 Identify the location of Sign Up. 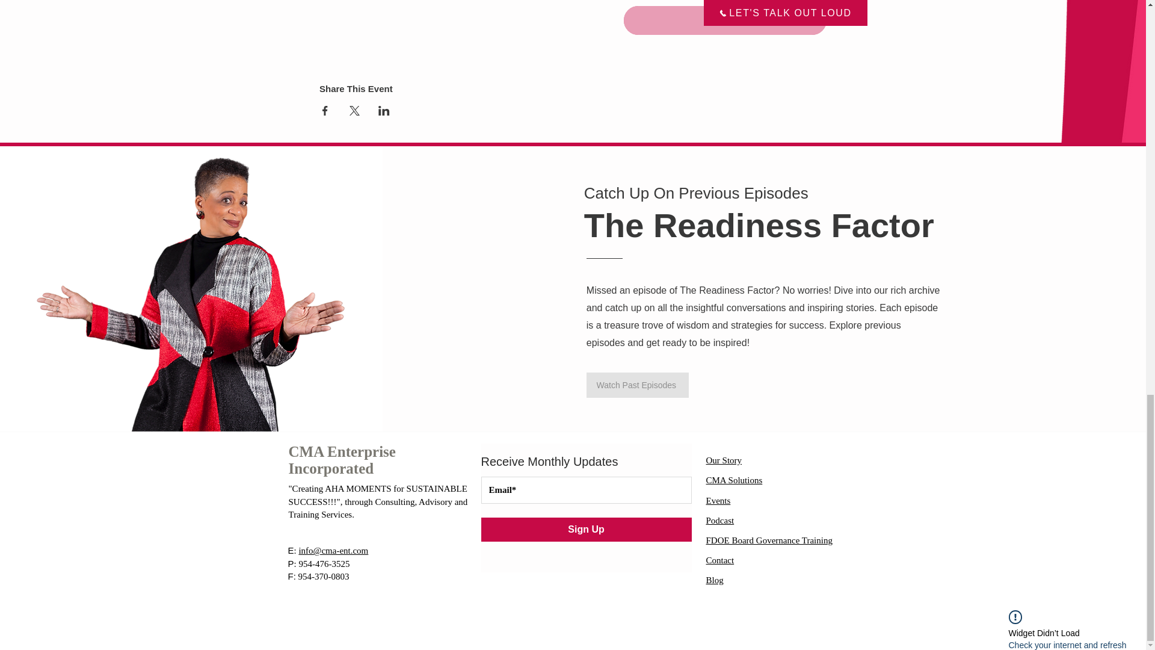
(587, 529).